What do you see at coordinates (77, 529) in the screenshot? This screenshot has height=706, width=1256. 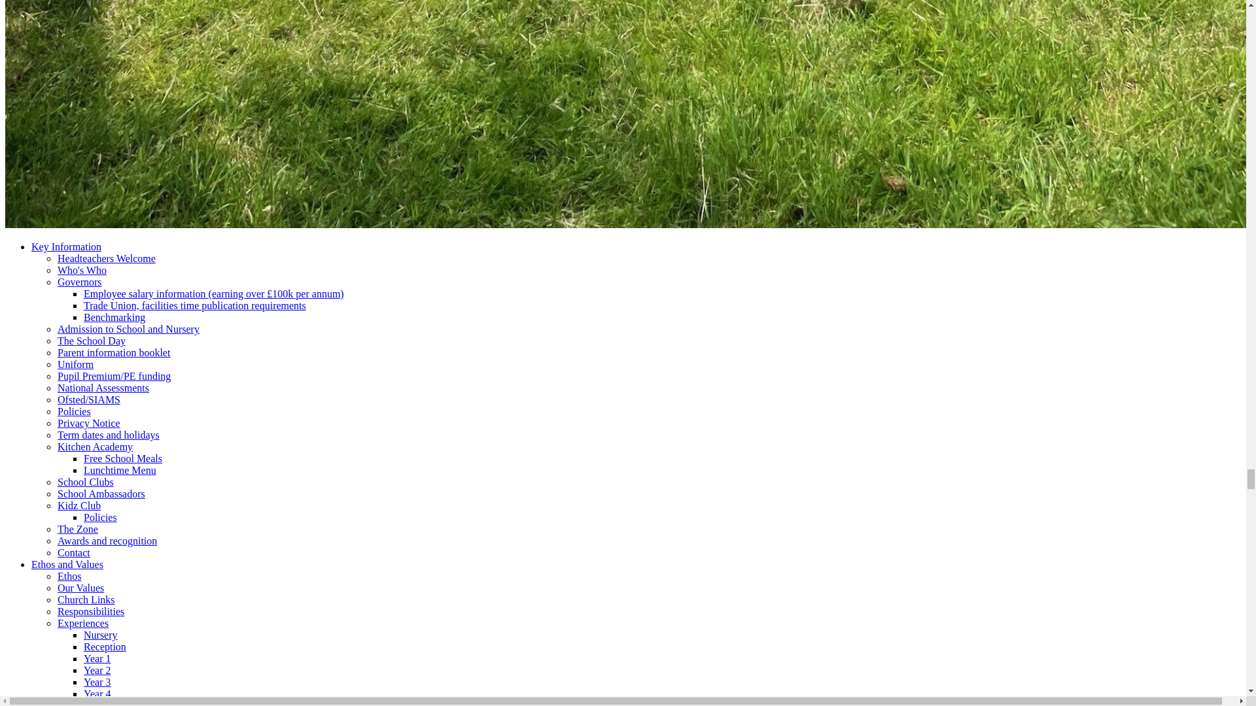 I see `The Zone` at bounding box center [77, 529].